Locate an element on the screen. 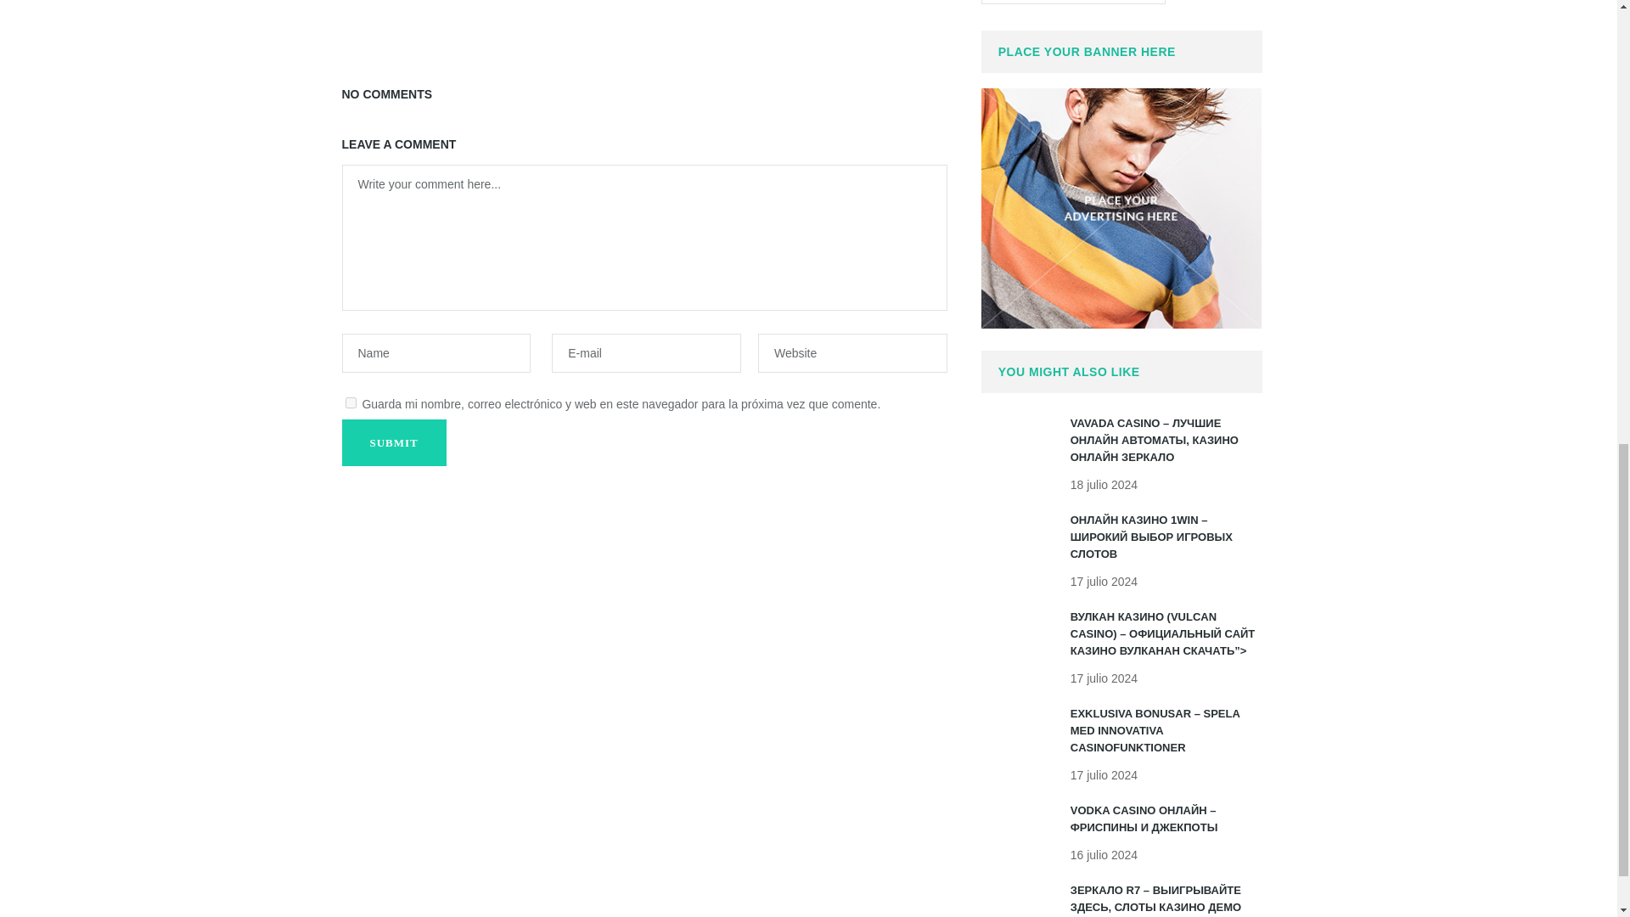 This screenshot has width=1630, height=917. WWW.SUMMUSMEDIA.COM is located at coordinates (1073, 2).